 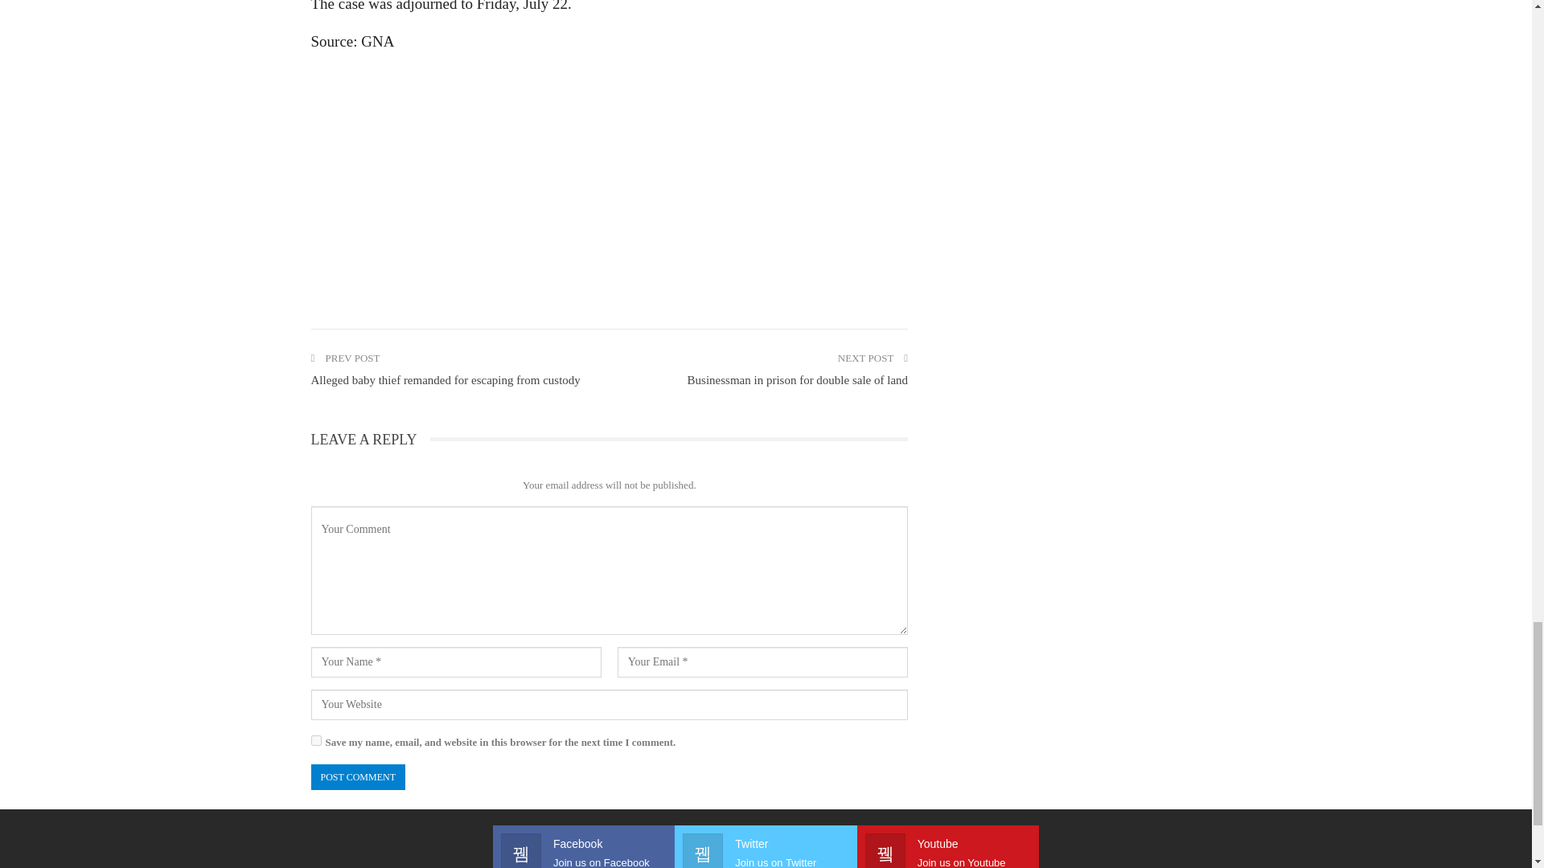 What do you see at coordinates (798, 379) in the screenshot?
I see `Businessman in prison for double sale of land` at bounding box center [798, 379].